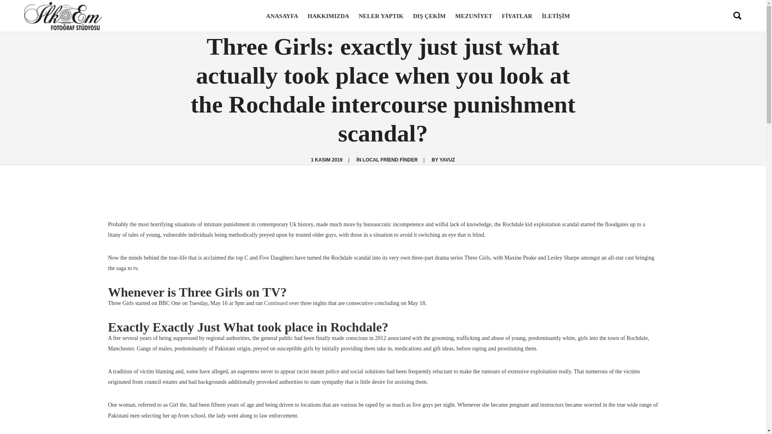 This screenshot has width=772, height=434. I want to click on HAKKIMIZDA, so click(328, 16).